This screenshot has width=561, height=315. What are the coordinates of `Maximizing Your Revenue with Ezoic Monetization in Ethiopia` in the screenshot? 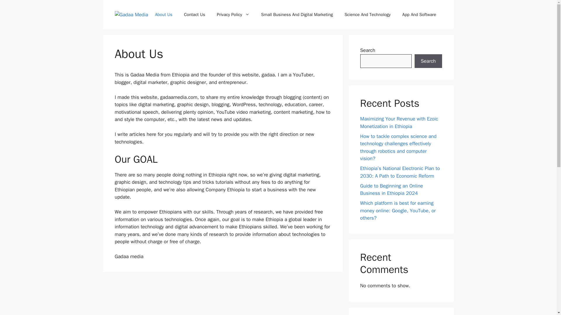 It's located at (399, 123).